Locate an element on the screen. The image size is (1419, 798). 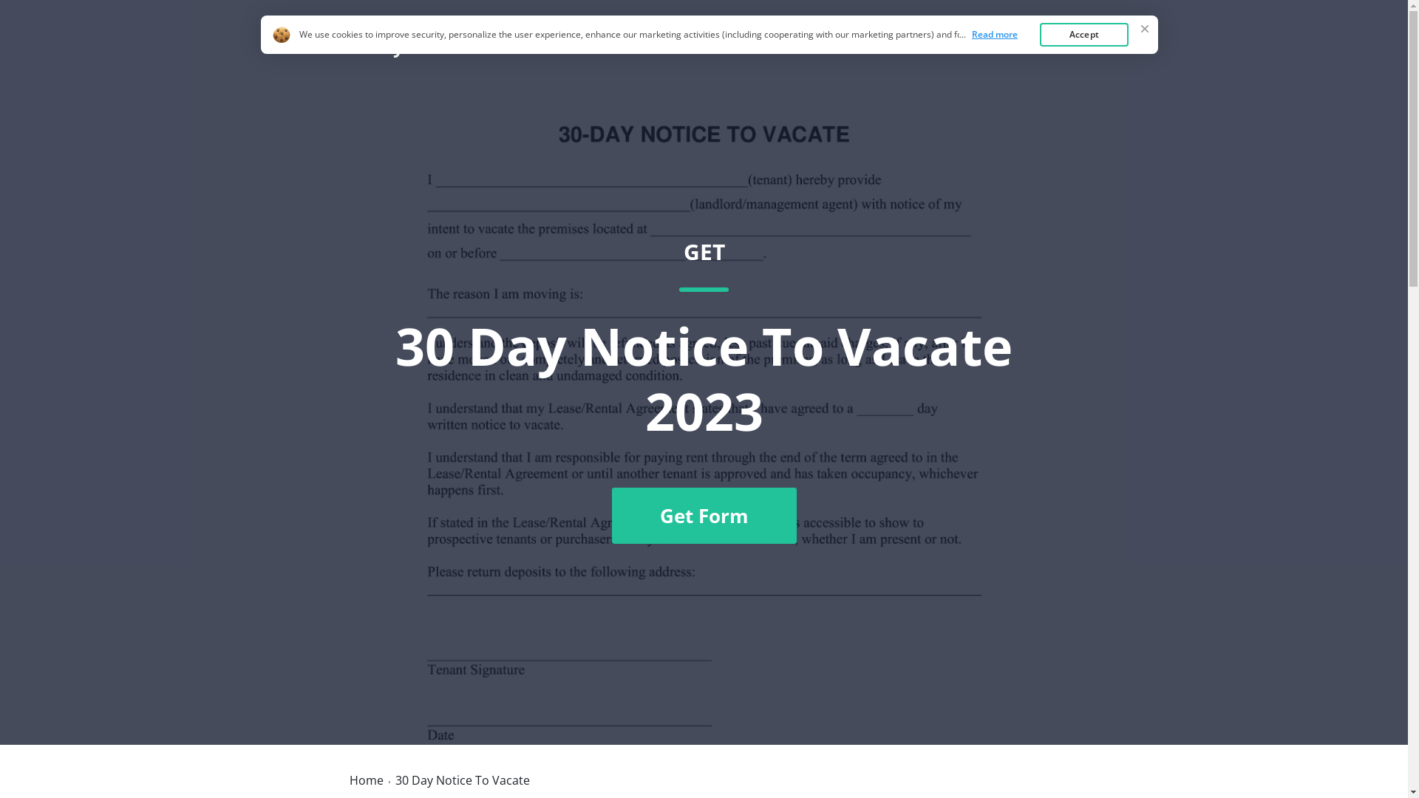
Top Forms is located at coordinates (1035, 47).